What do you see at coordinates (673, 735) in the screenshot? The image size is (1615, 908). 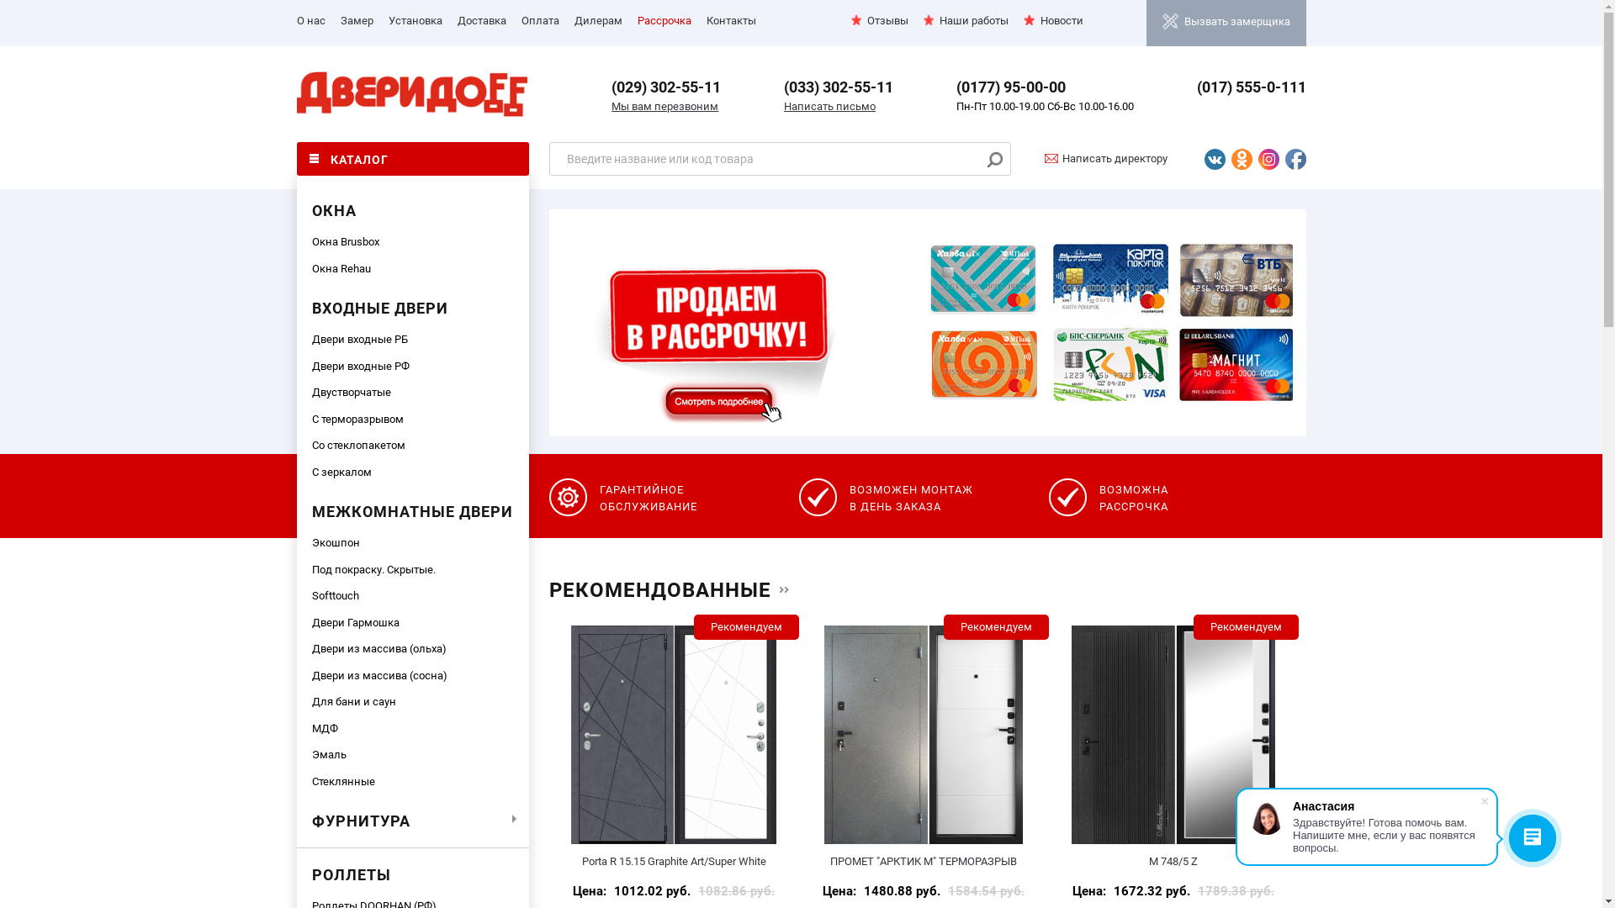 I see `Porta R 15.15 Graphite Art/Super White` at bounding box center [673, 735].